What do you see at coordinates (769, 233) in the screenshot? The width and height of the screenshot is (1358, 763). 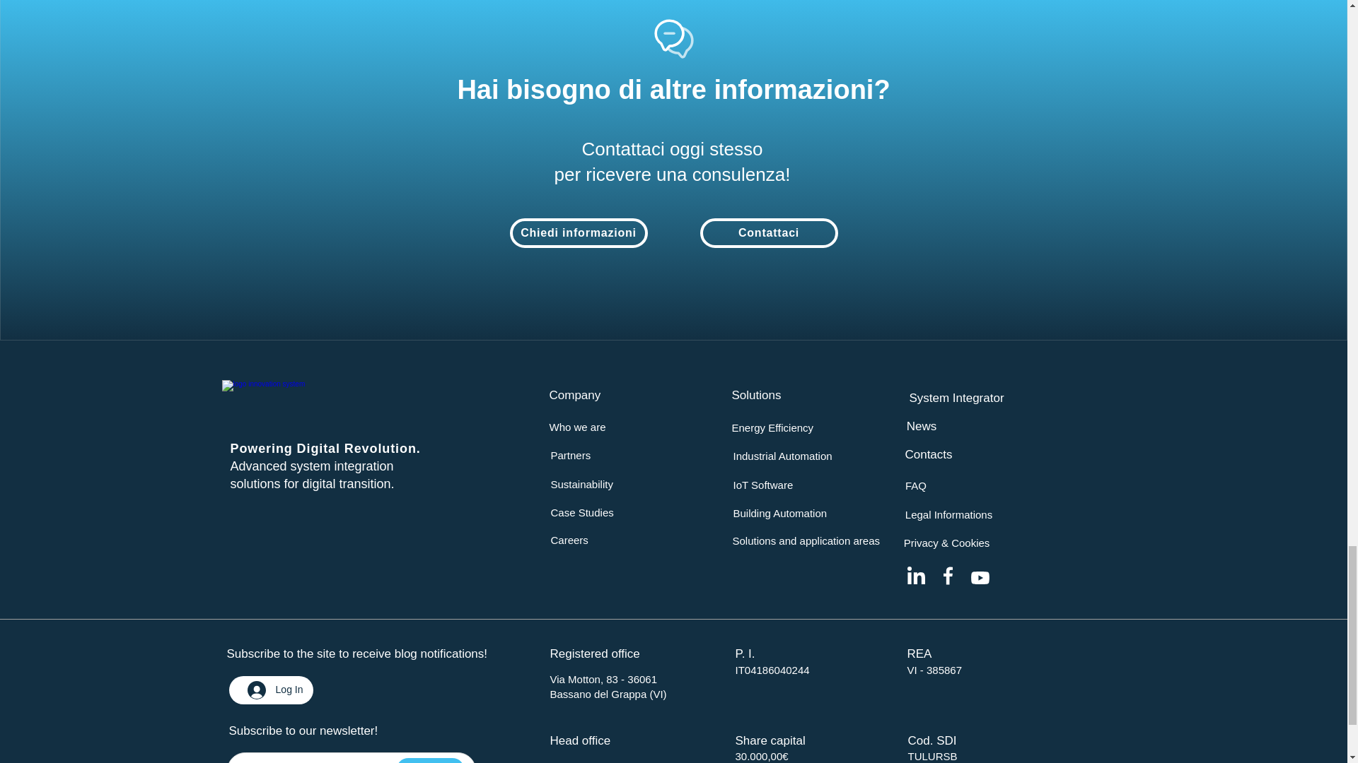 I see `Contattaci` at bounding box center [769, 233].